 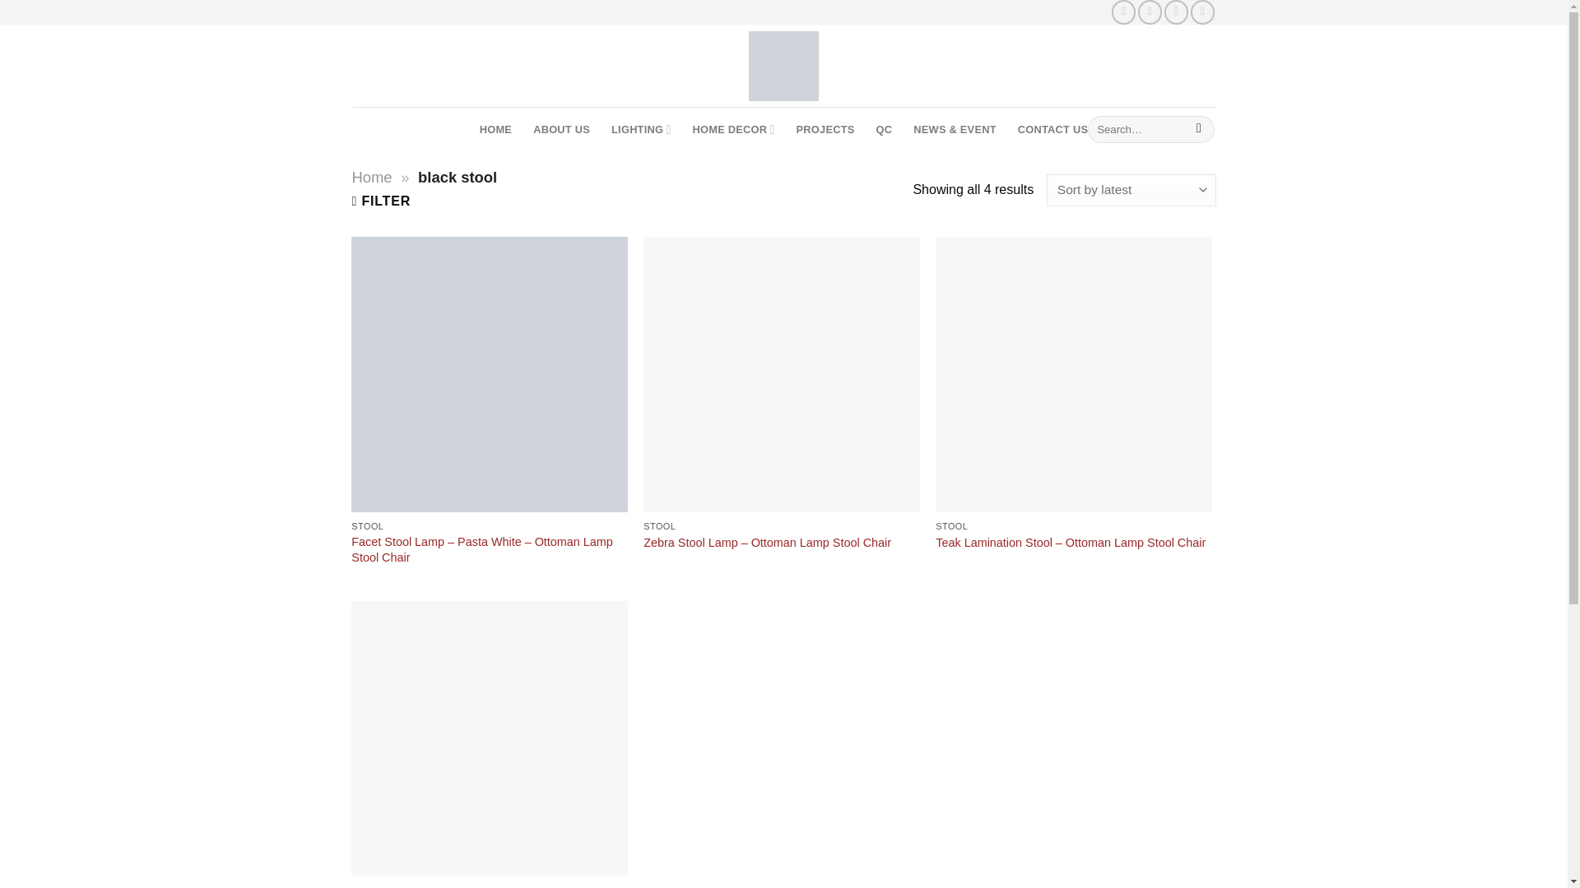 What do you see at coordinates (1176, 12) in the screenshot?
I see `Send us an email` at bounding box center [1176, 12].